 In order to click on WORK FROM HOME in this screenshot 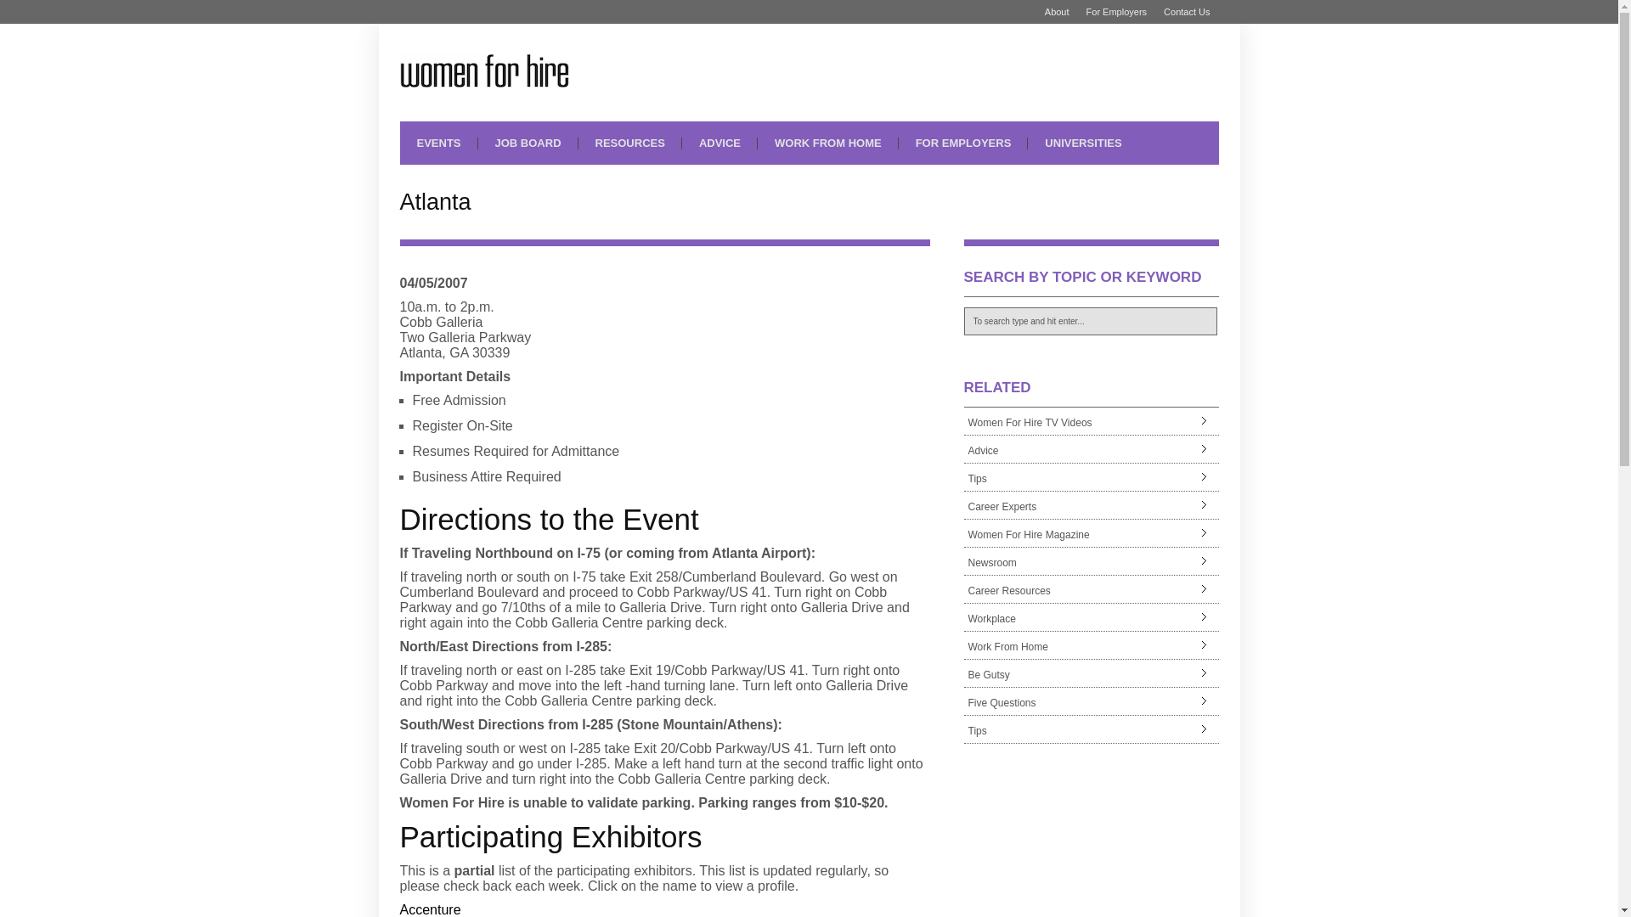, I will do `click(827, 143)`.